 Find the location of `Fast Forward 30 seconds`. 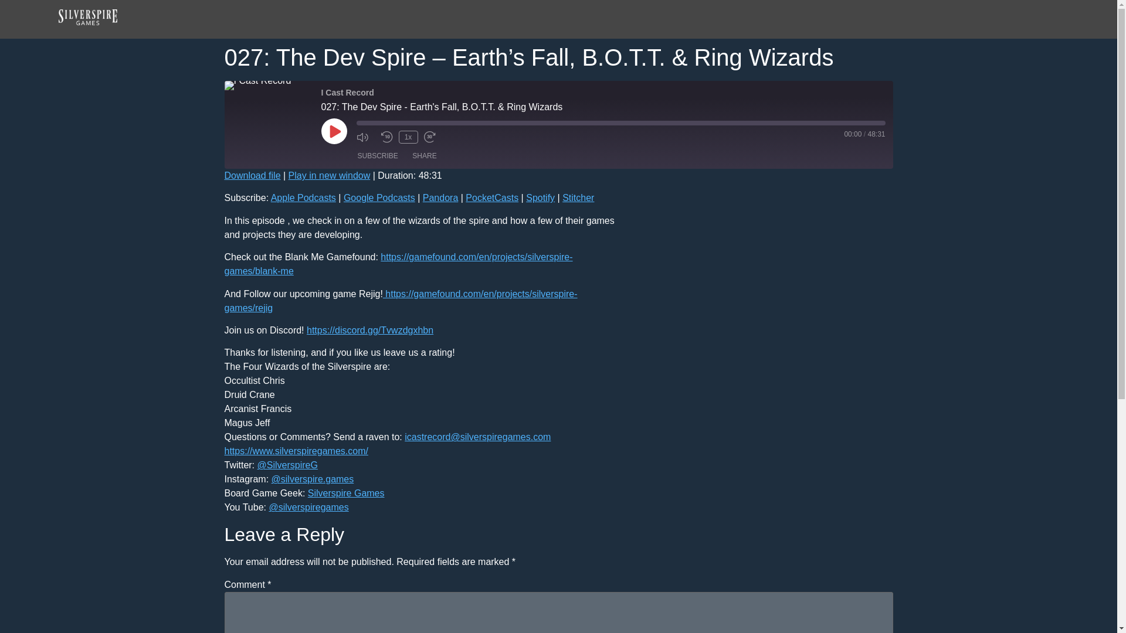

Fast Forward 30 seconds is located at coordinates (433, 137).